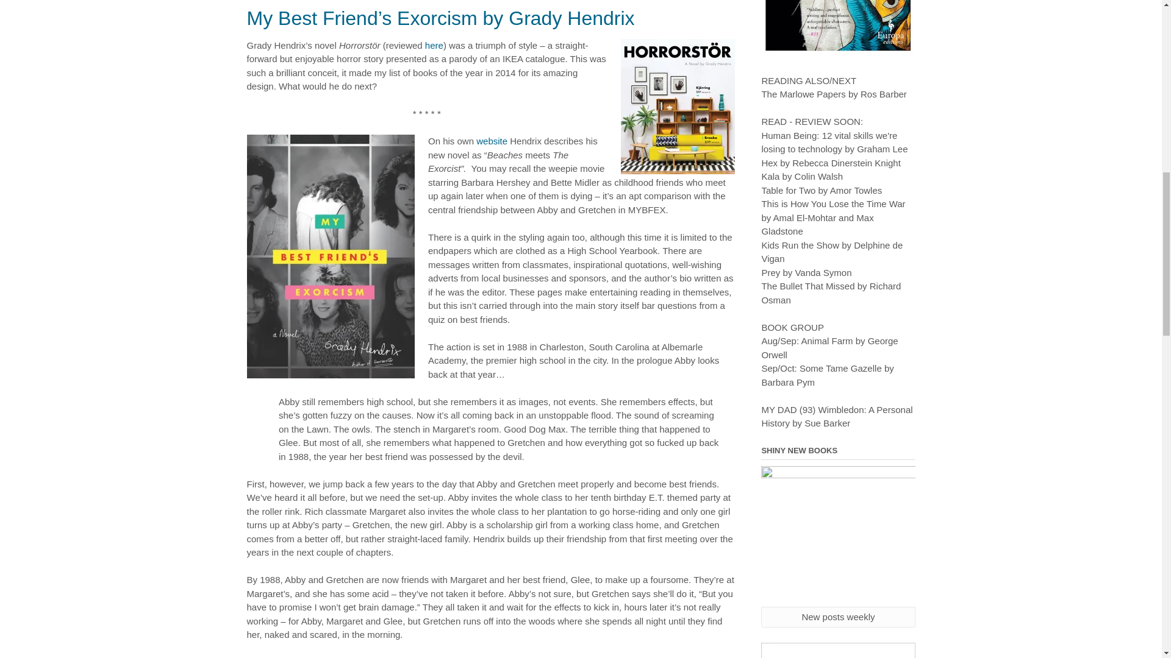 Image resolution: width=1171 pixels, height=658 pixels. What do you see at coordinates (434, 45) in the screenshot?
I see `here` at bounding box center [434, 45].